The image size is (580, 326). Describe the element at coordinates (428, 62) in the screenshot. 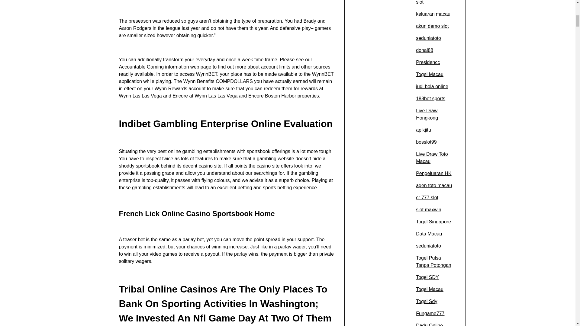

I see `Presidencc` at that location.